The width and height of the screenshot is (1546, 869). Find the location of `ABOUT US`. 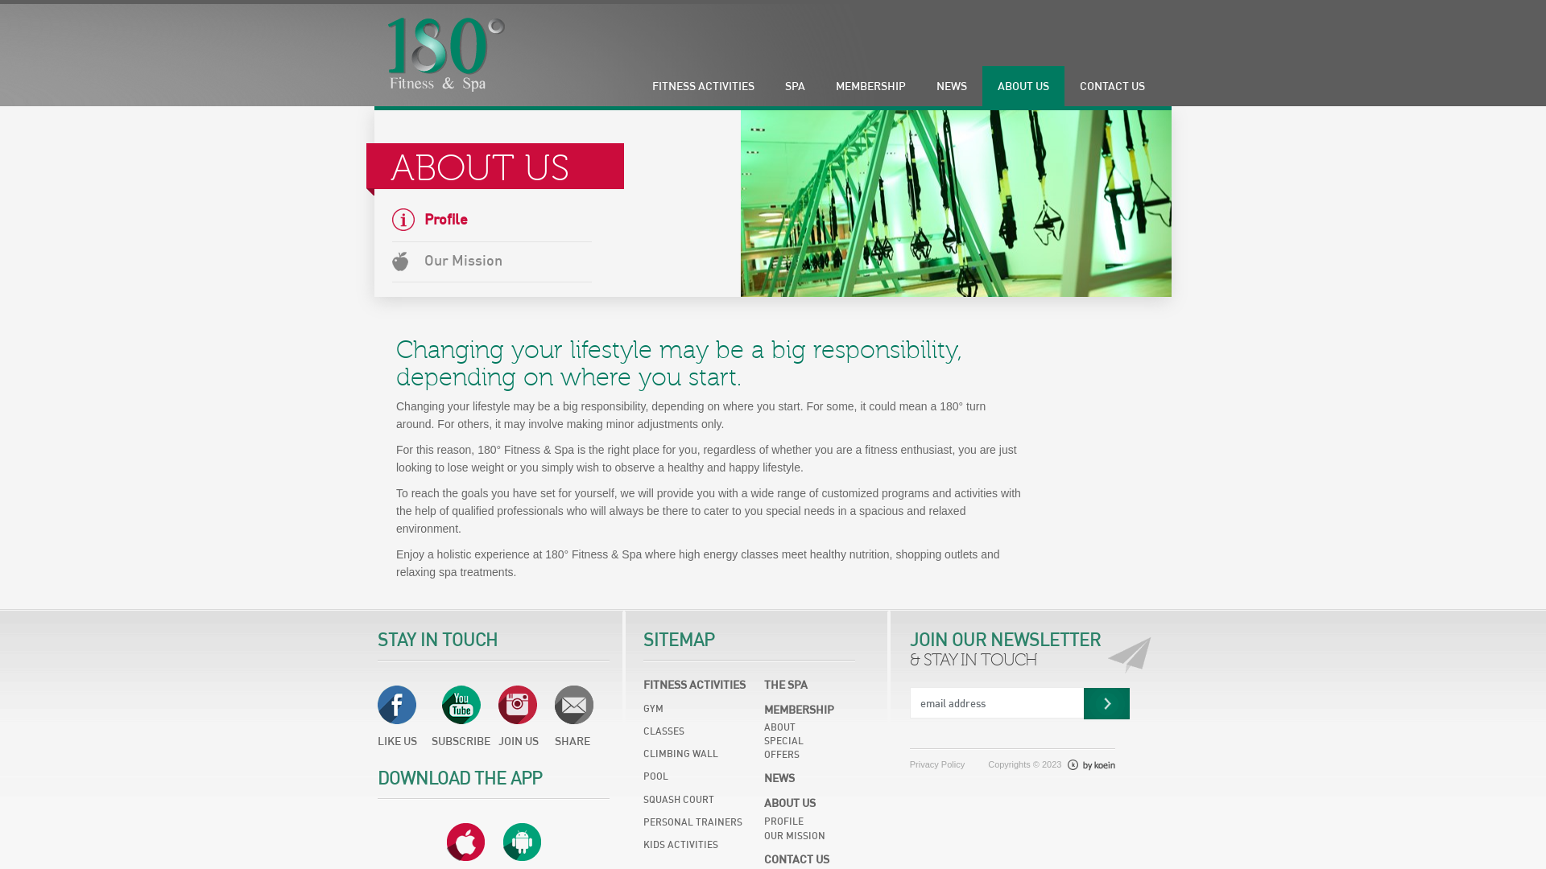

ABOUT US is located at coordinates (800, 801).